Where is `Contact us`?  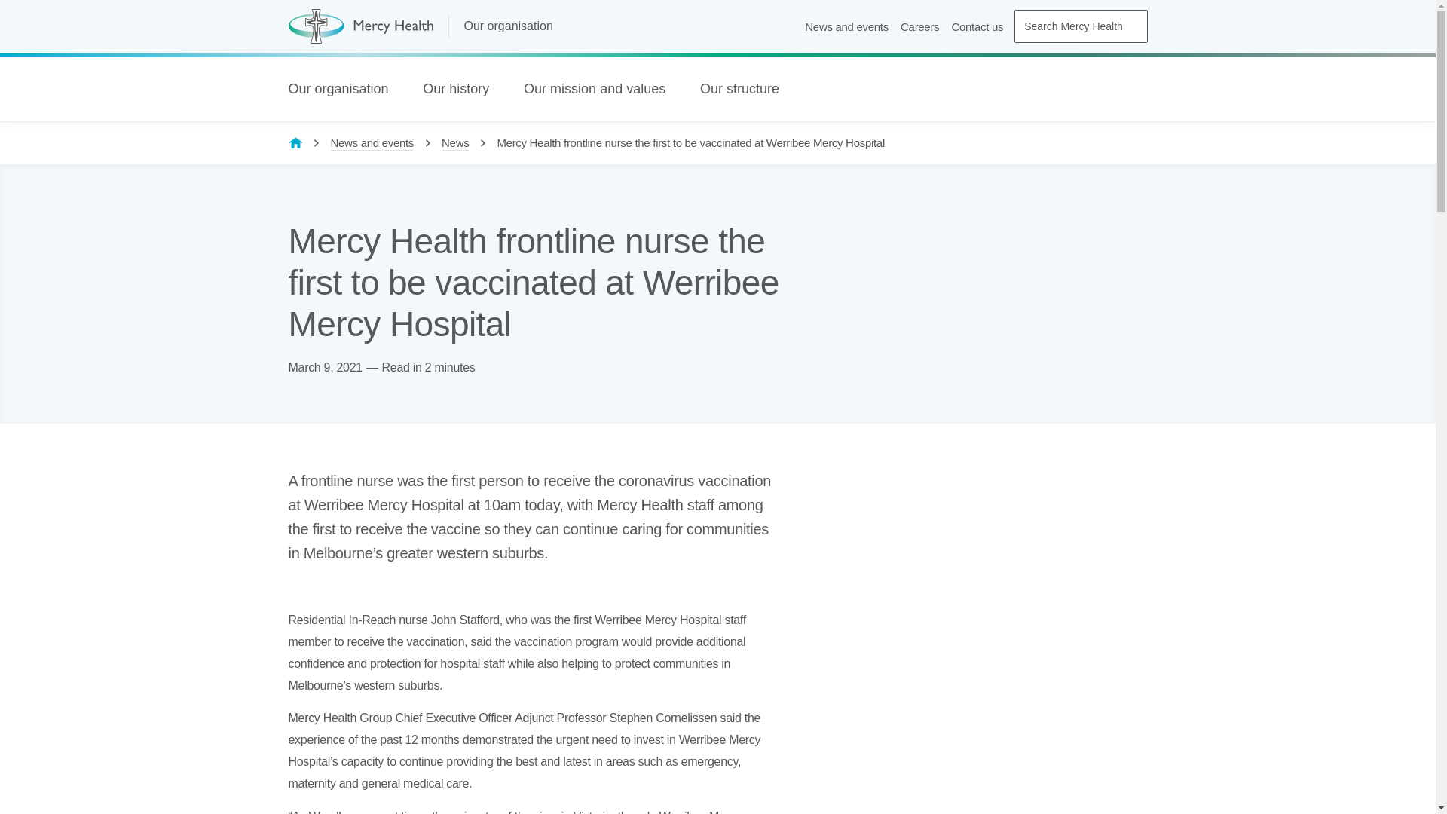 Contact us is located at coordinates (977, 26).